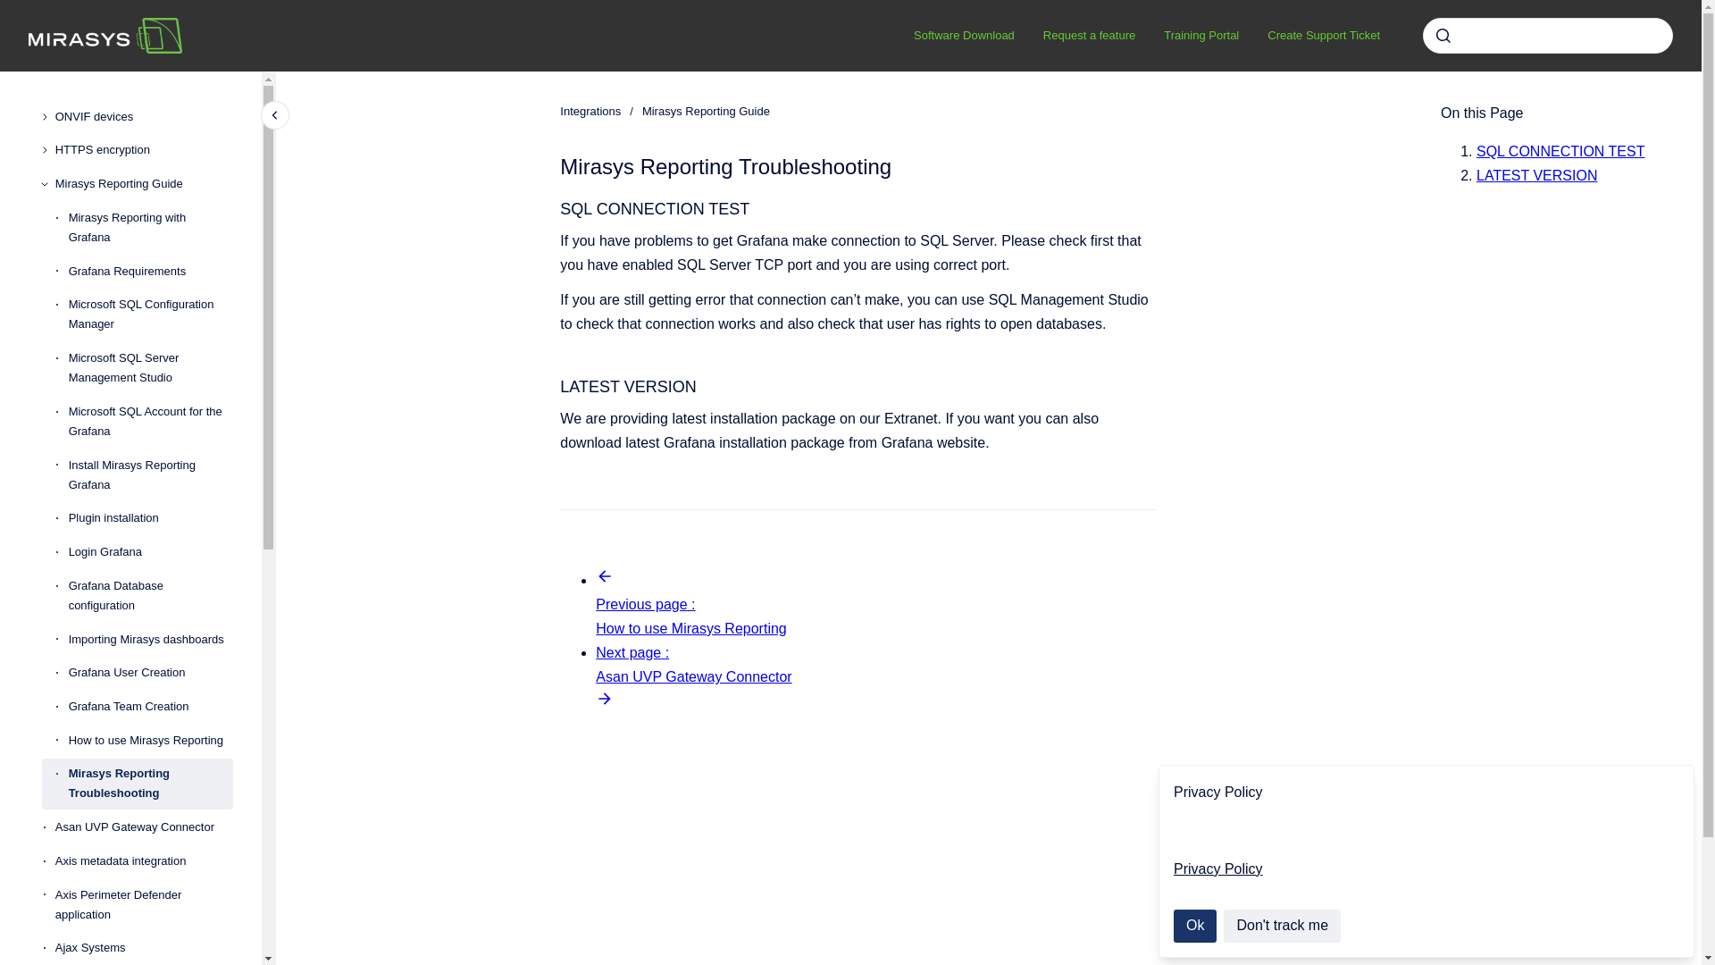  Describe the element at coordinates (150, 595) in the screenshot. I see `Grafana Database configuration` at that location.